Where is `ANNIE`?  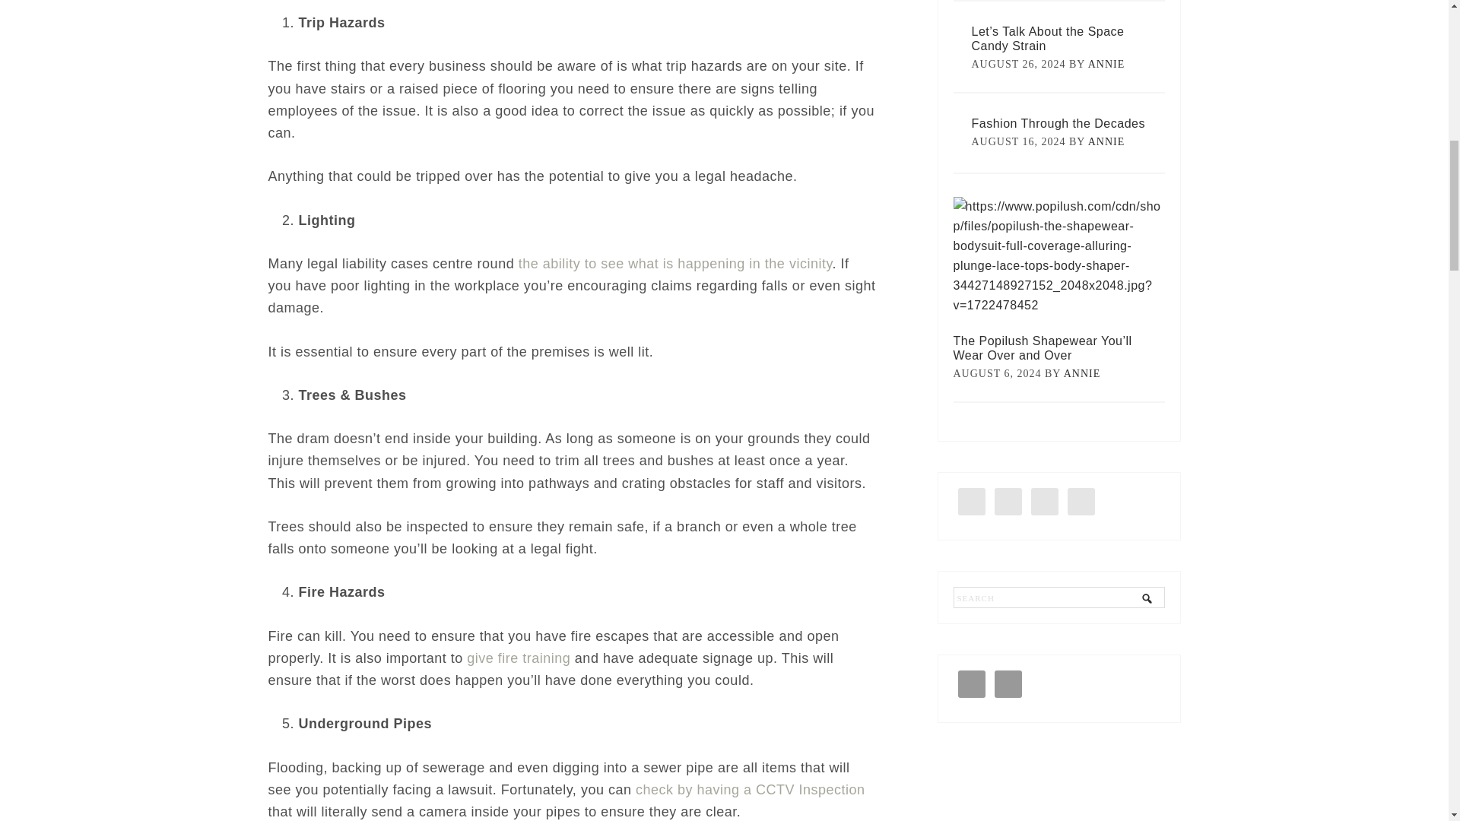 ANNIE is located at coordinates (1082, 372).